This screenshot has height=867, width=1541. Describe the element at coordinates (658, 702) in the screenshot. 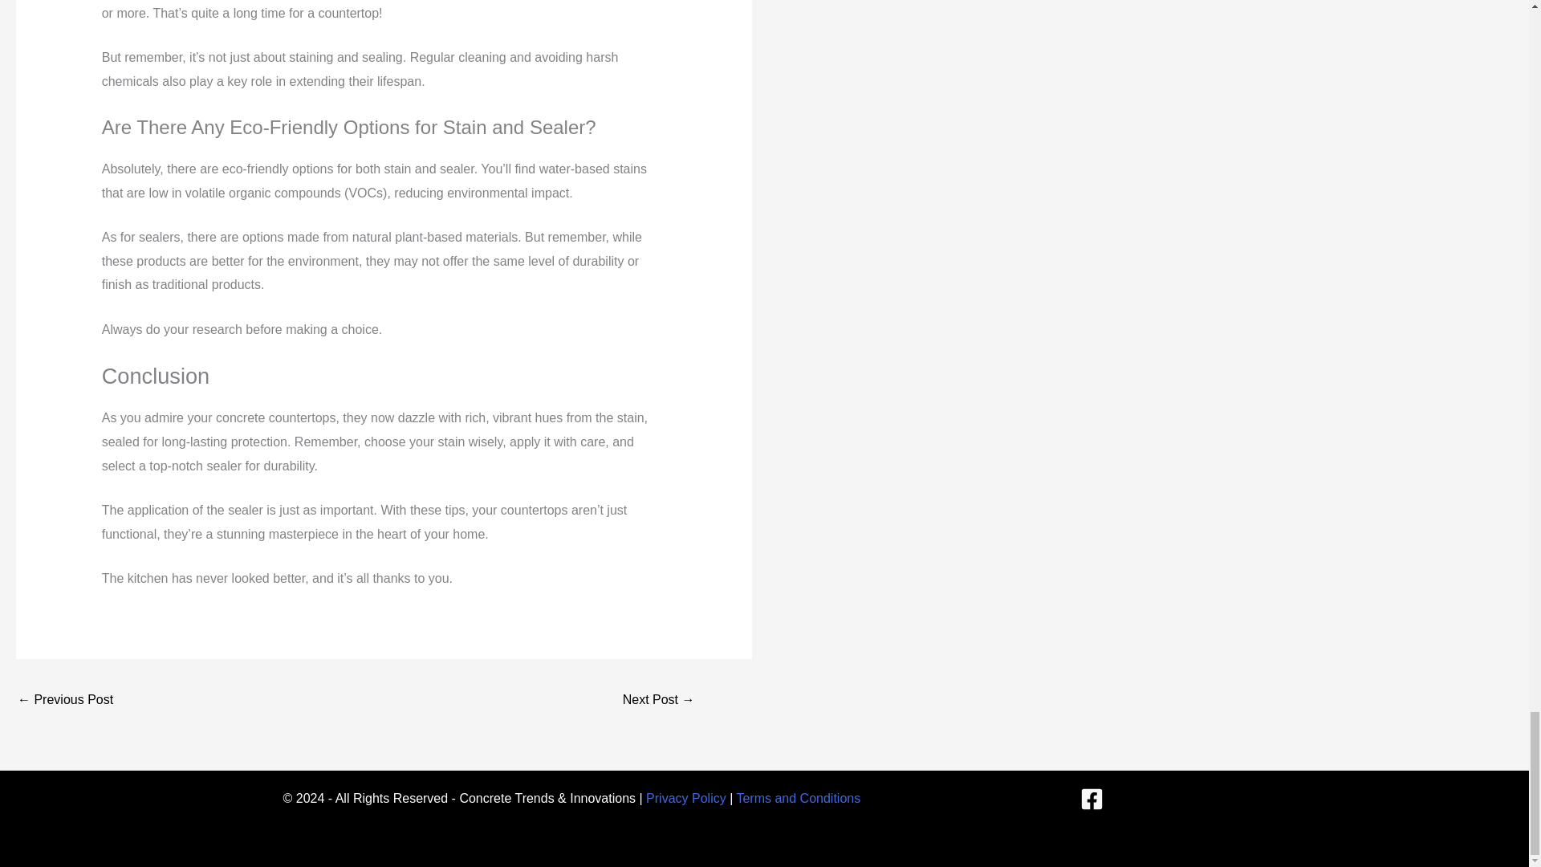

I see `Tips for Designing and Installing Concrete Pool Decks` at that location.